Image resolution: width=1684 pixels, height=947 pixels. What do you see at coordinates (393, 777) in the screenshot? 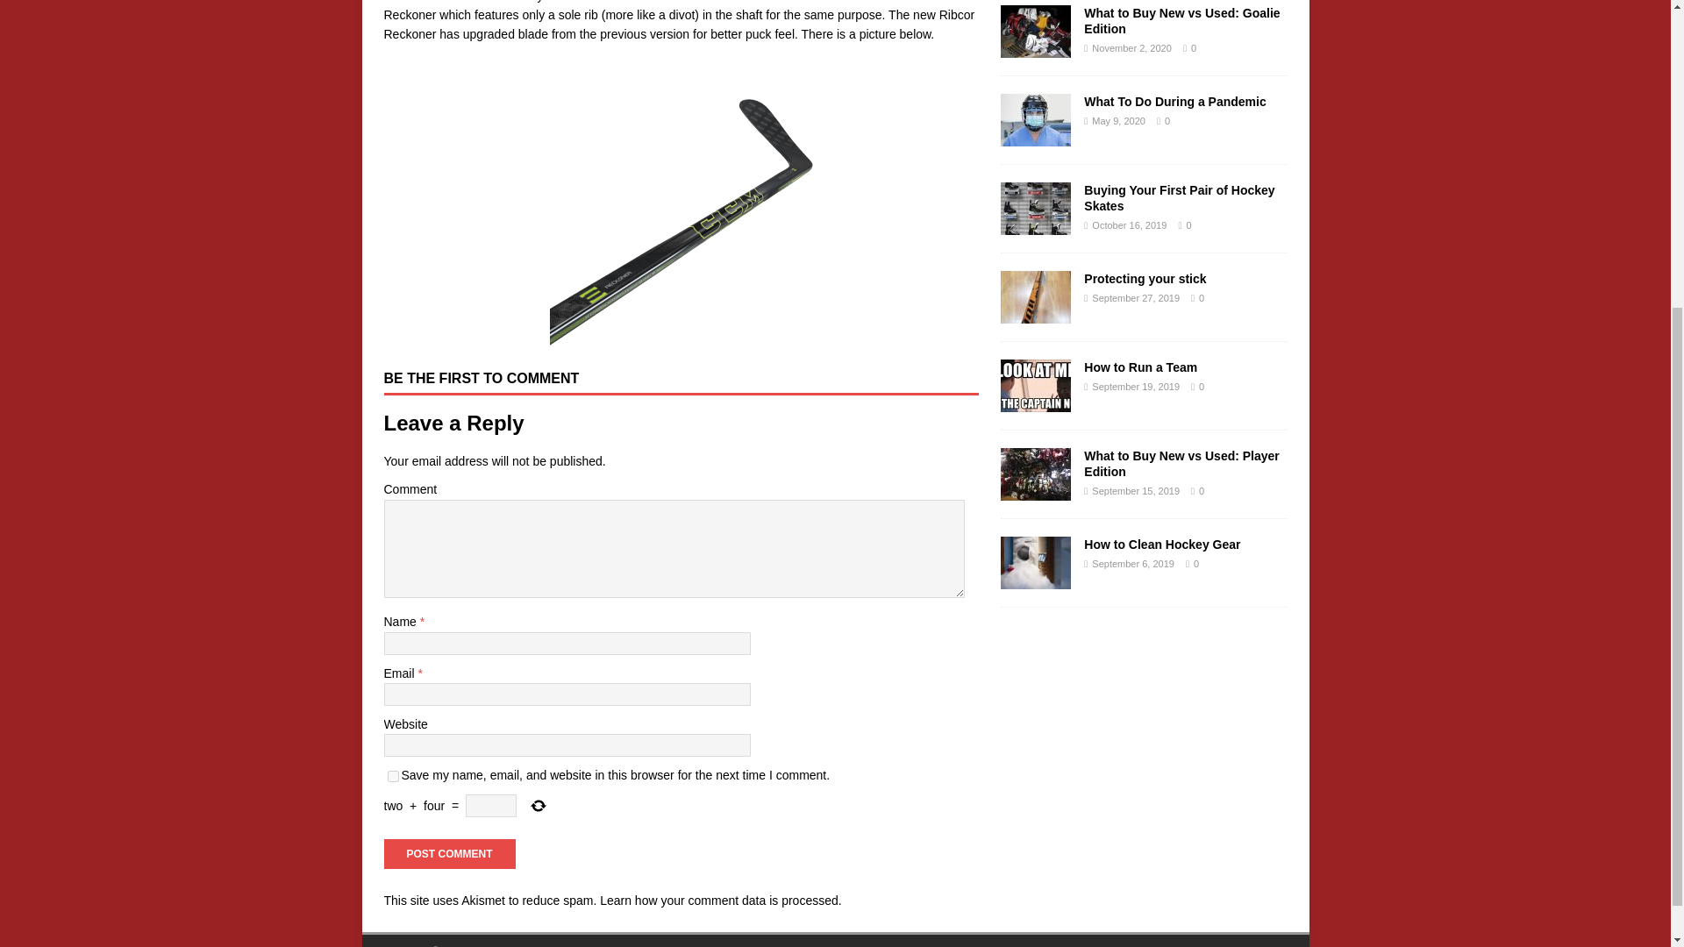
I see `yes` at bounding box center [393, 777].